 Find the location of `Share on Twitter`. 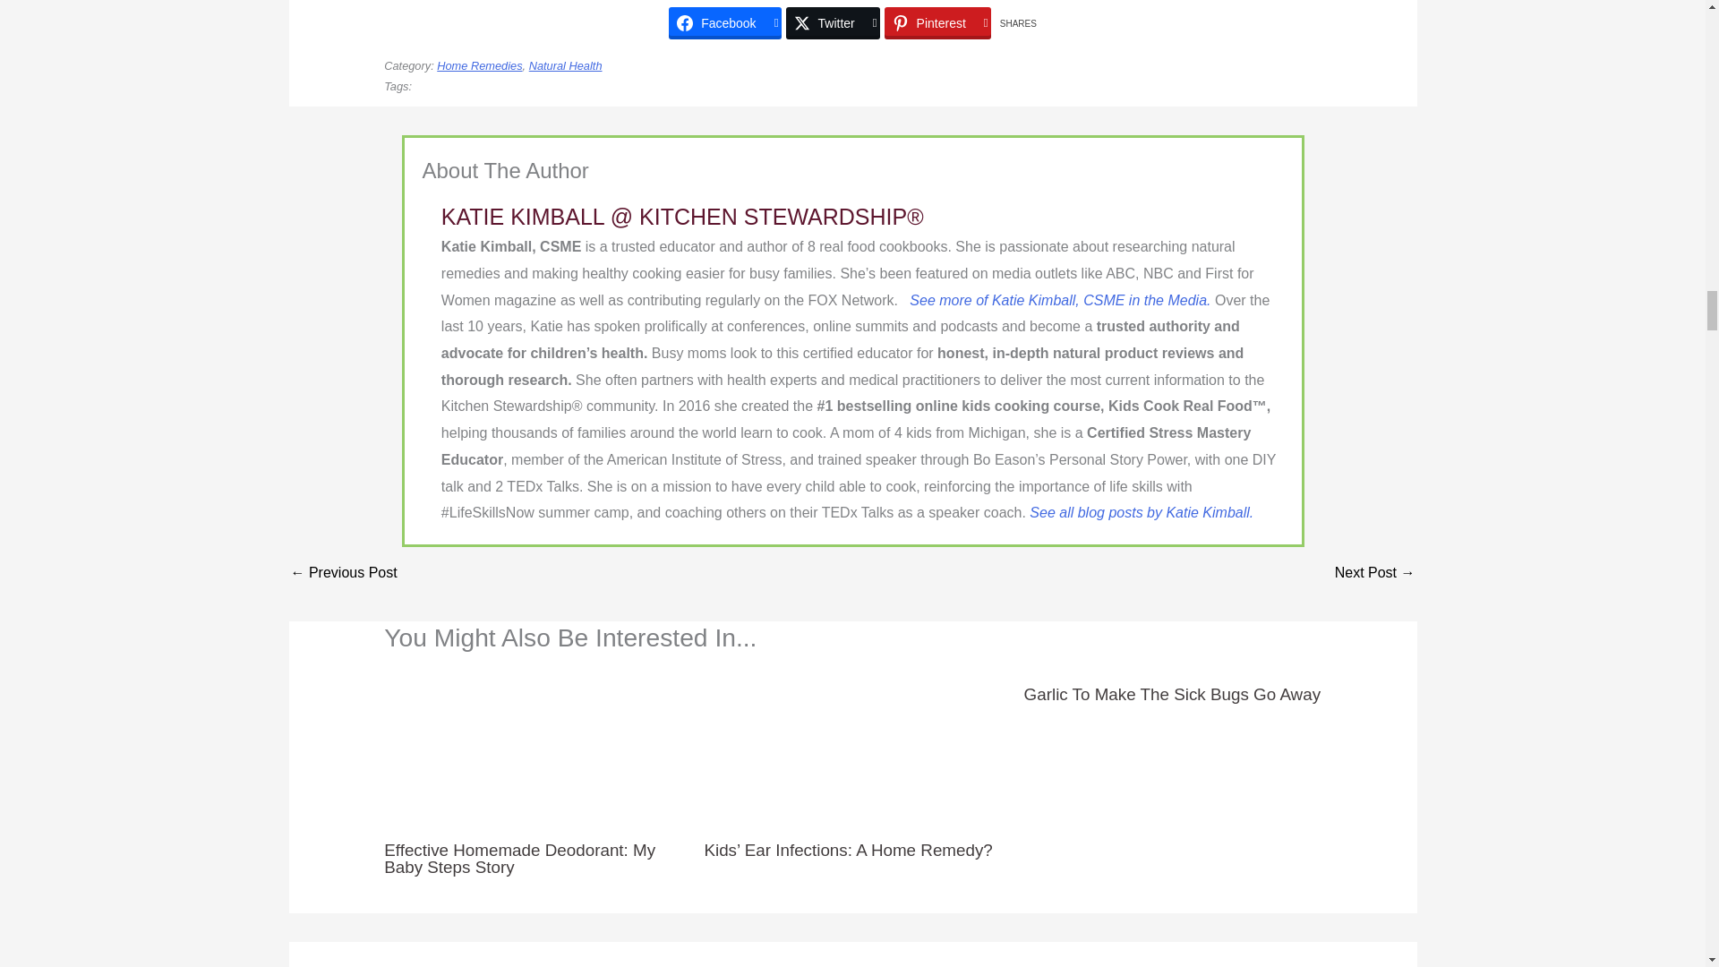

Share on Twitter is located at coordinates (833, 23).